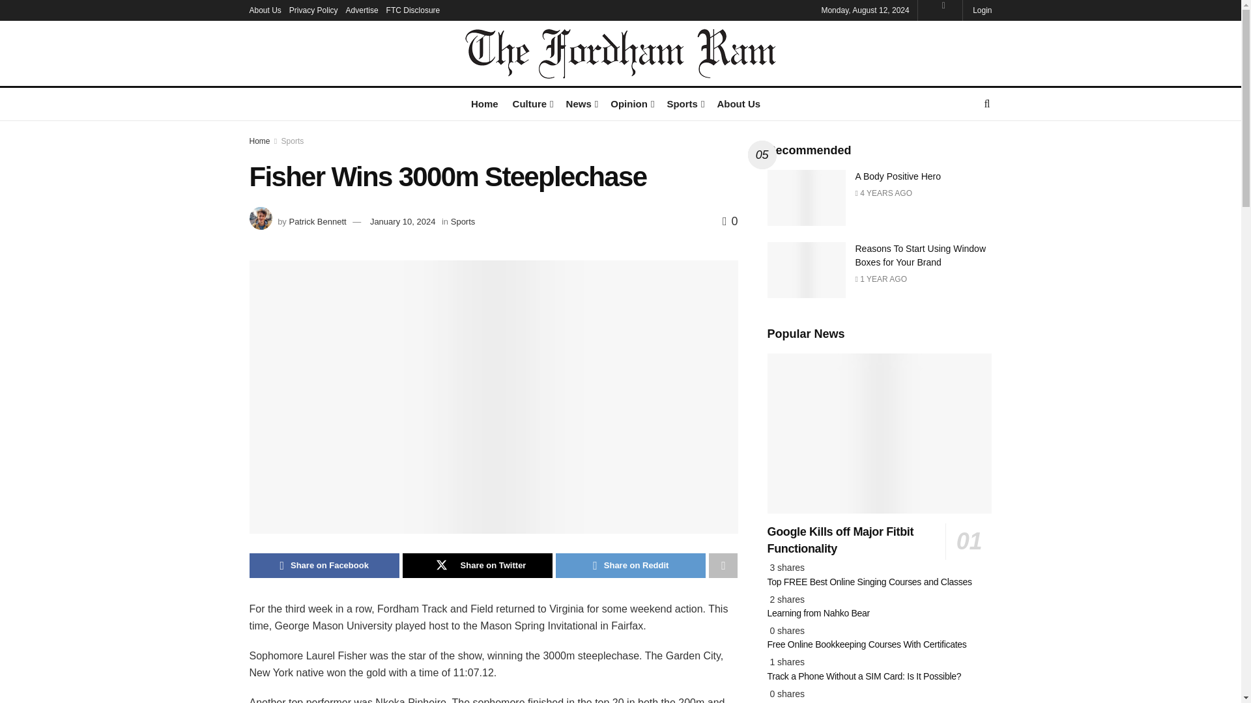 This screenshot has height=703, width=1251. I want to click on Opinion, so click(631, 103).